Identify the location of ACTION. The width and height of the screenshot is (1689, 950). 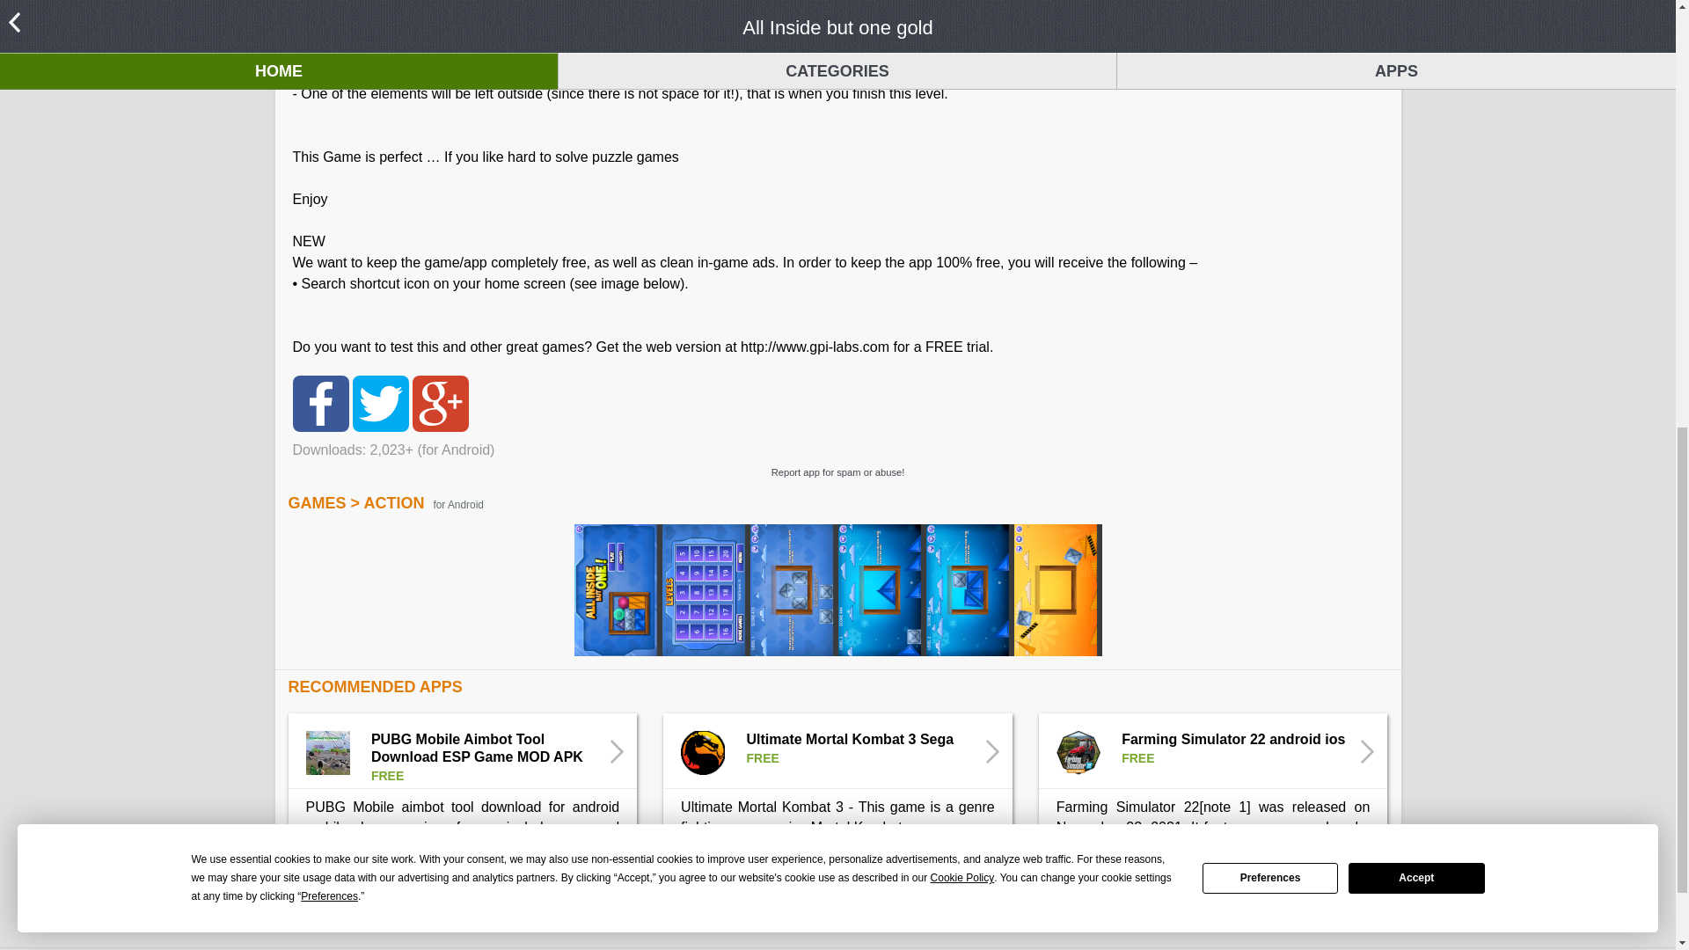
(392, 503).